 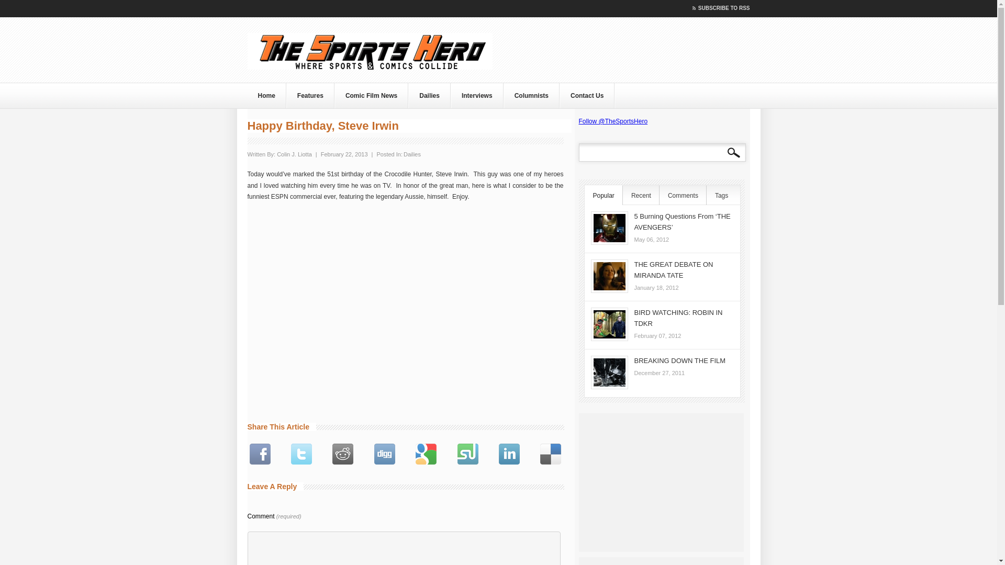 I want to click on Tags, so click(x=720, y=196).